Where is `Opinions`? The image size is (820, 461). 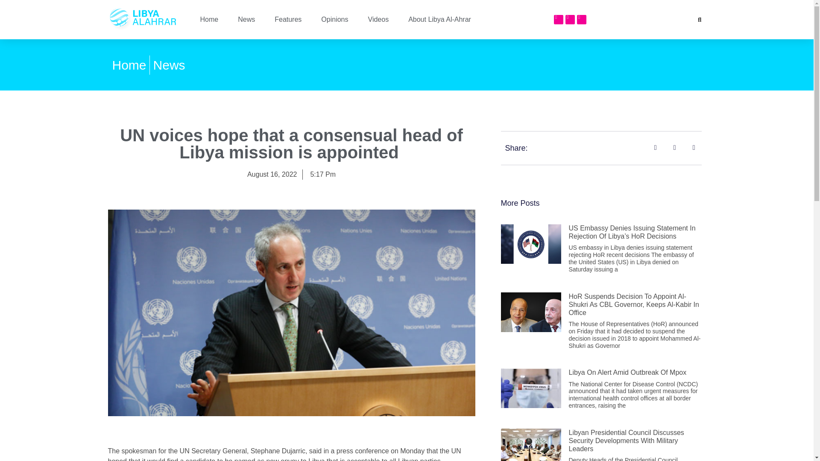 Opinions is located at coordinates (334, 20).